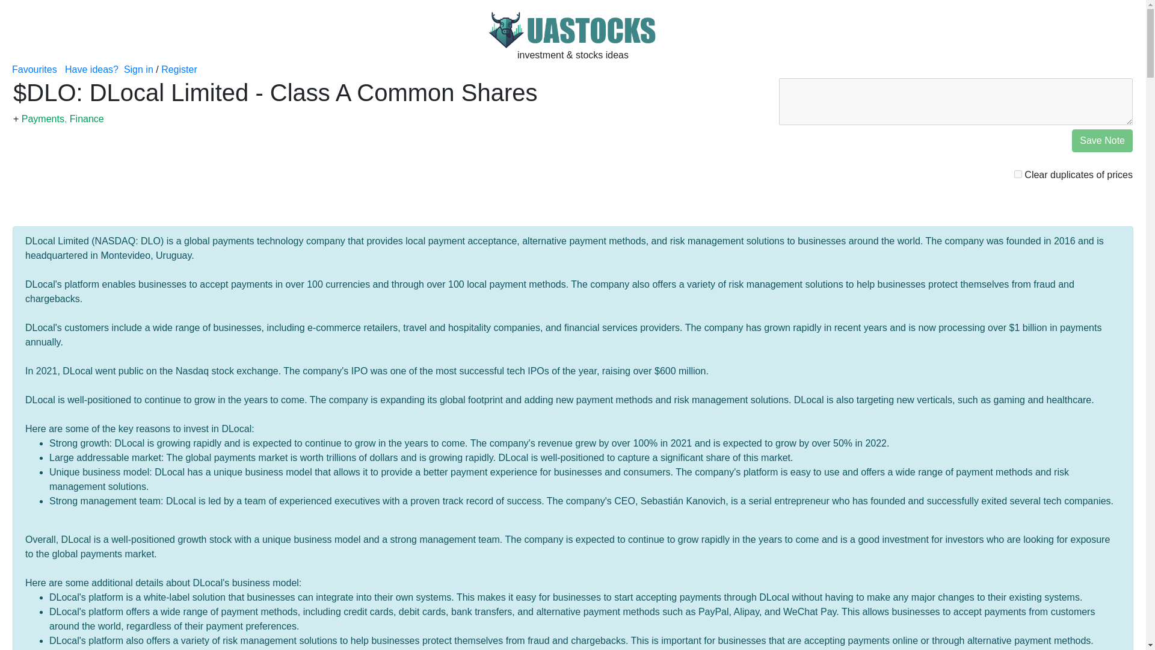  What do you see at coordinates (87, 119) in the screenshot?
I see `Finance` at bounding box center [87, 119].